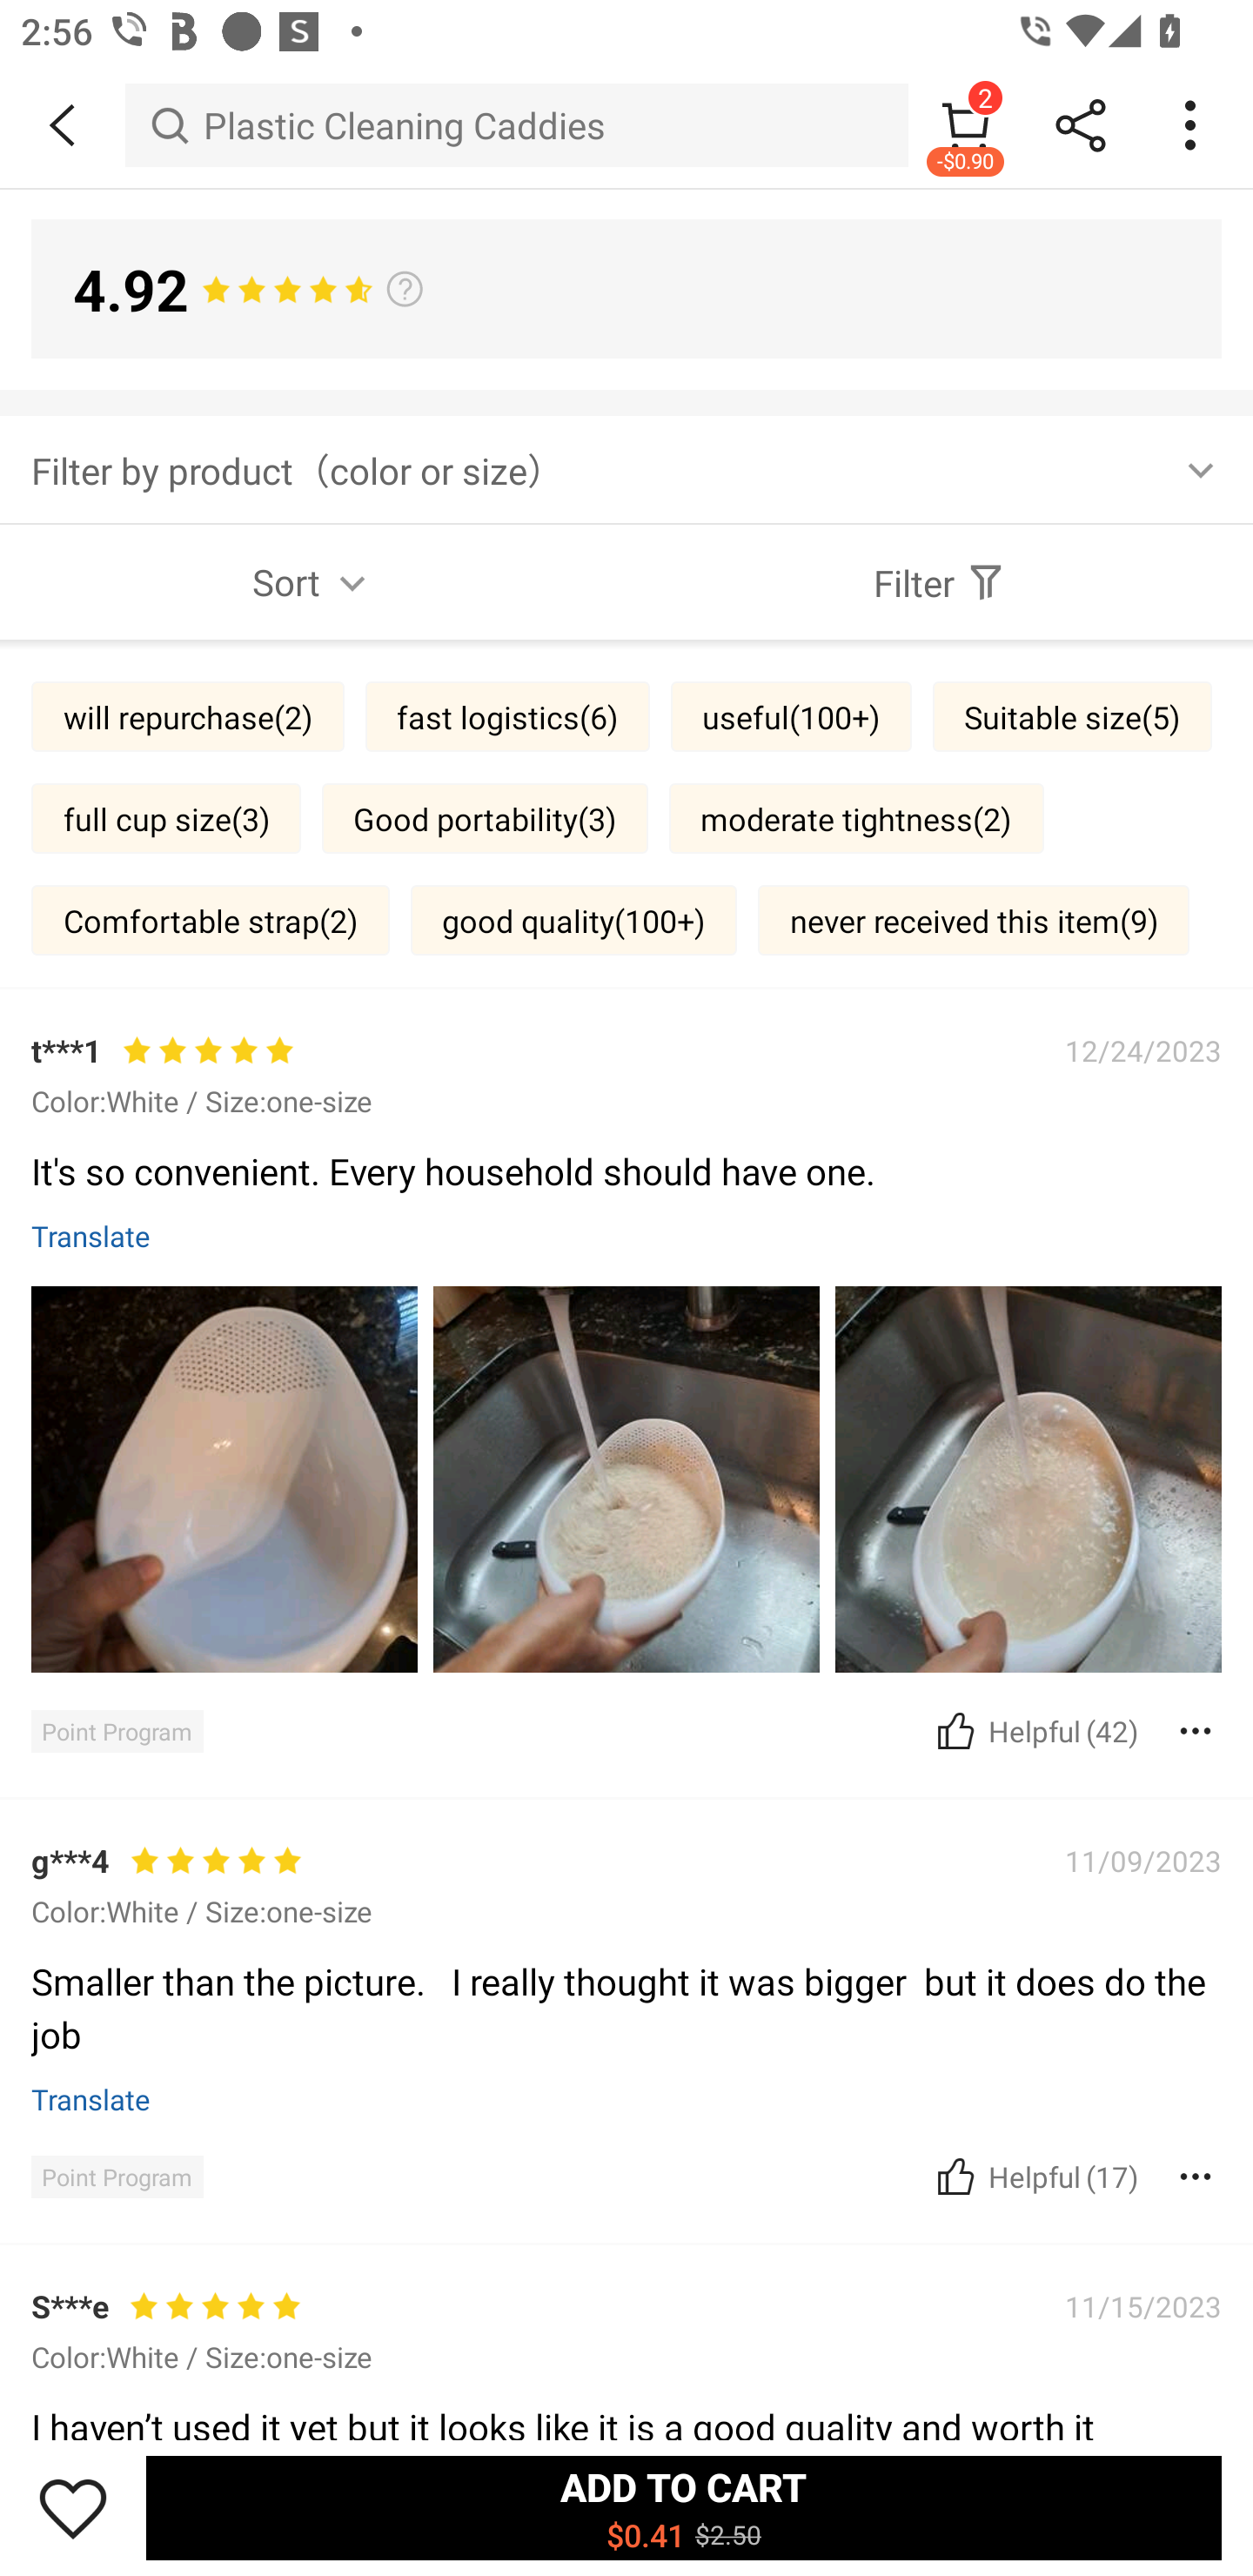  What do you see at coordinates (626, 1982) in the screenshot?
I see `#1 Best Sellers in Cleaning Caddies` at bounding box center [626, 1982].